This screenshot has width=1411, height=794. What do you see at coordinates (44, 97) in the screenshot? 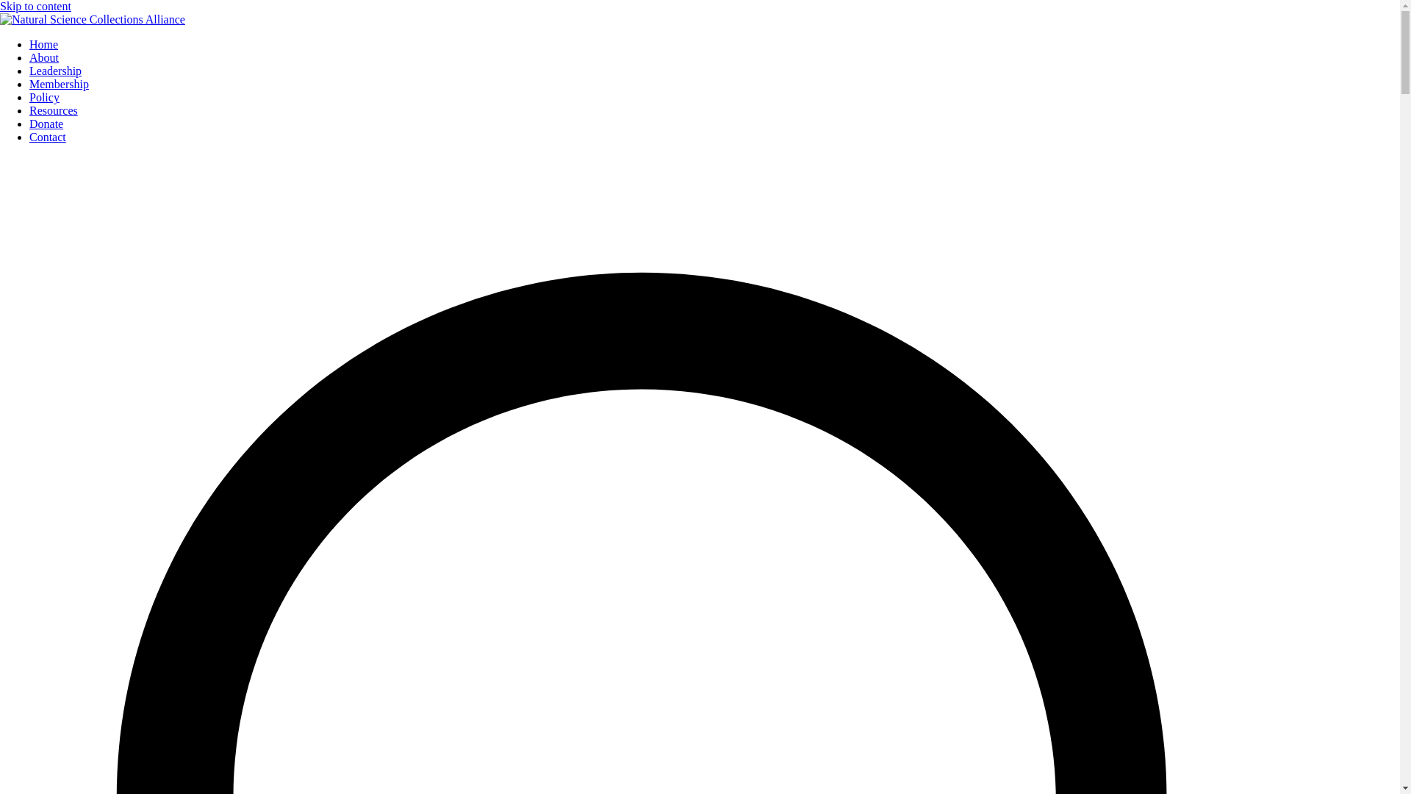
I see `Policy` at bounding box center [44, 97].